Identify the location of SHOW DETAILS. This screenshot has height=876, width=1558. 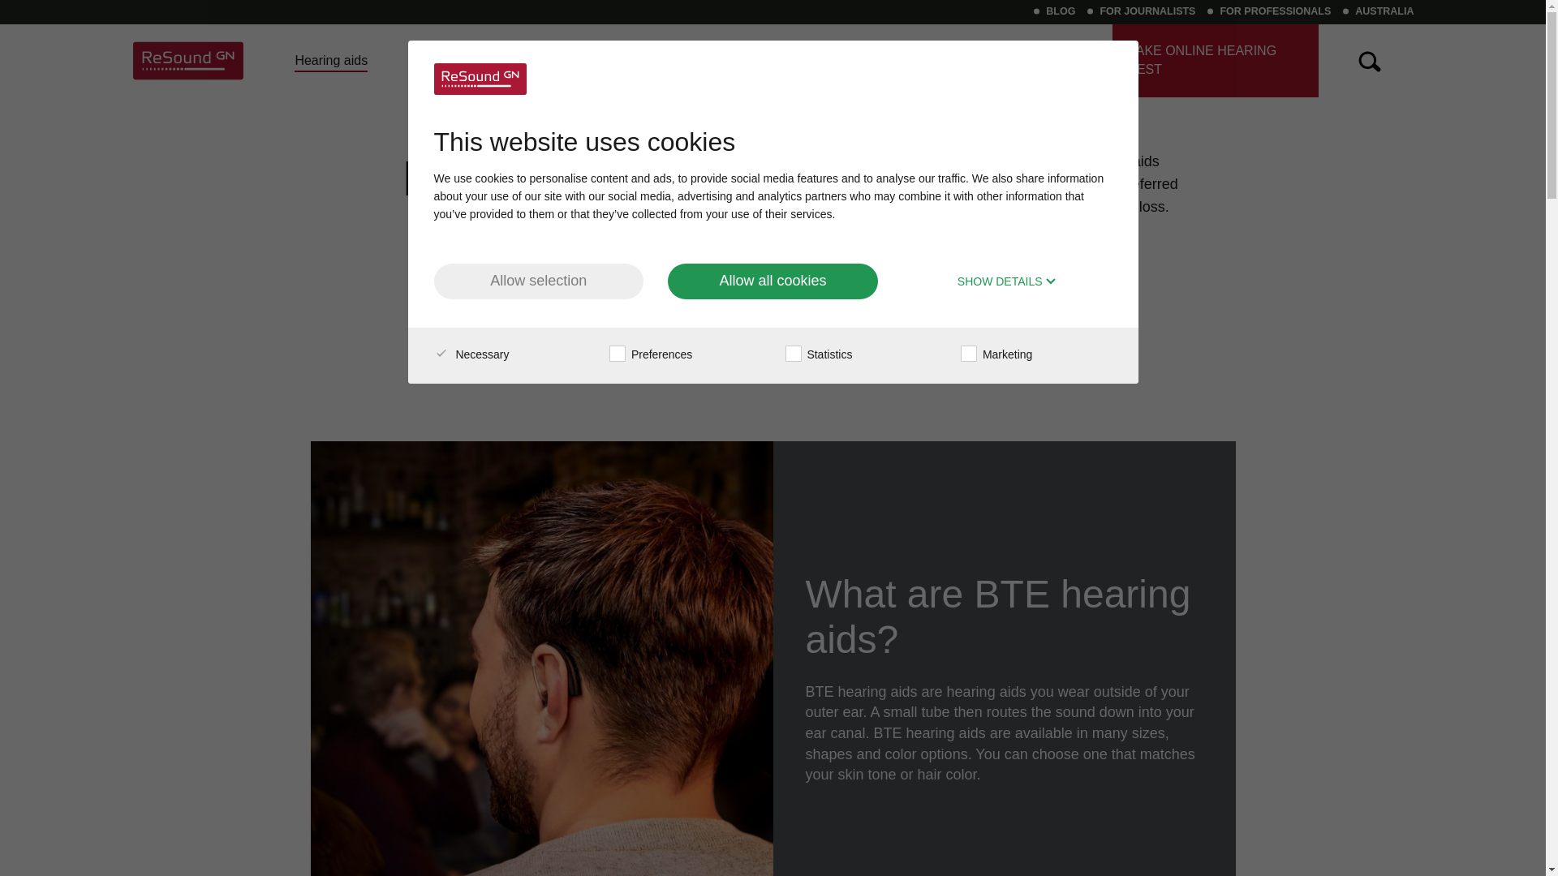
(1008, 282).